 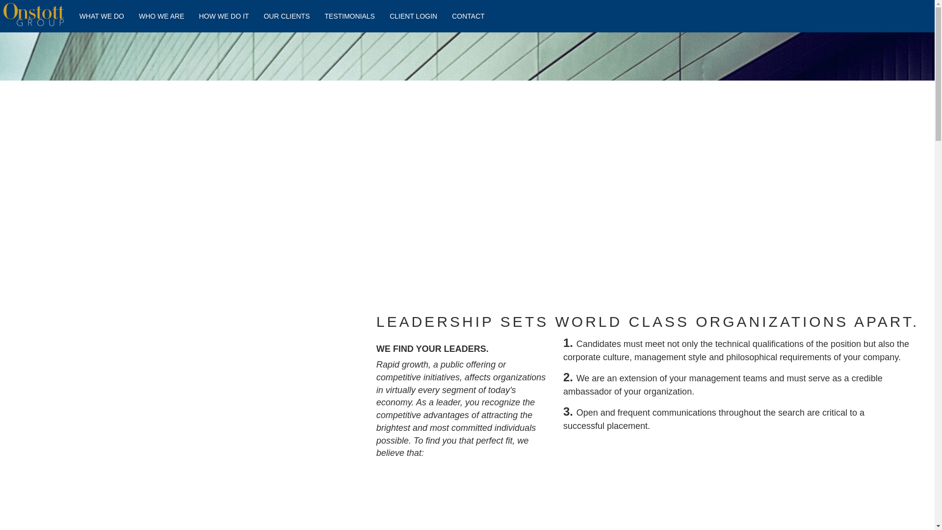 What do you see at coordinates (162, 16) in the screenshot?
I see `WHO WE ARE` at bounding box center [162, 16].